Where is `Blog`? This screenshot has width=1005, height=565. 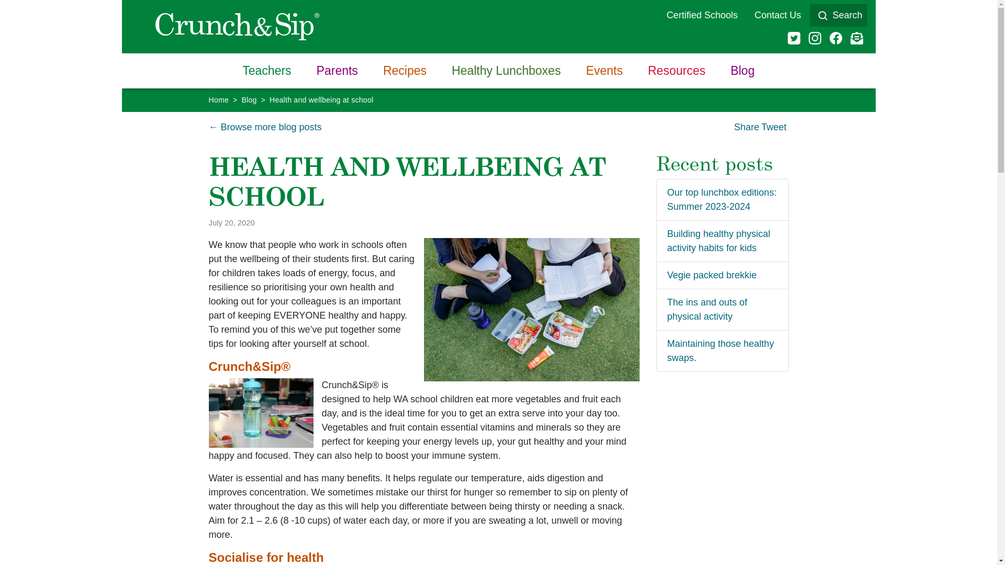 Blog is located at coordinates (743, 71).